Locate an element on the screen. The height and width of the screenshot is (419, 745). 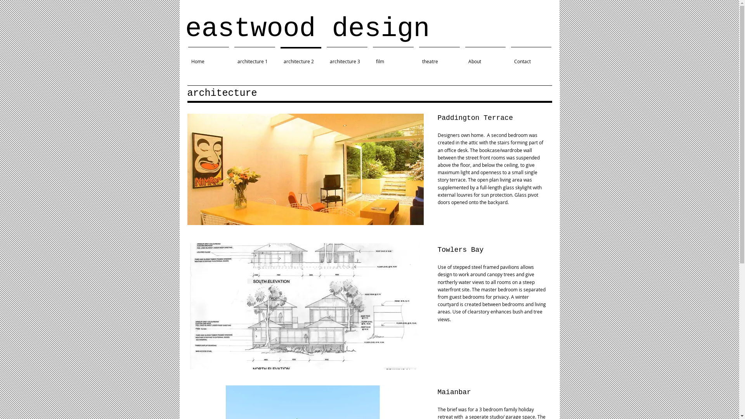
eastwood design is located at coordinates (308, 29).